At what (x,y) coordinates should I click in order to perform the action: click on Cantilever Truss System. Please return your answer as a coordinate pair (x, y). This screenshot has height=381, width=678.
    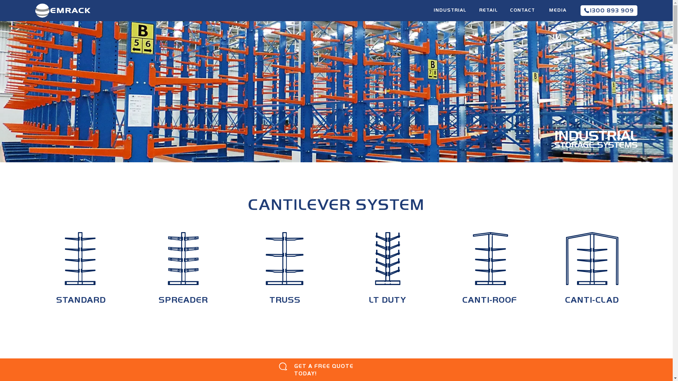
    Looking at the image, I should click on (285, 259).